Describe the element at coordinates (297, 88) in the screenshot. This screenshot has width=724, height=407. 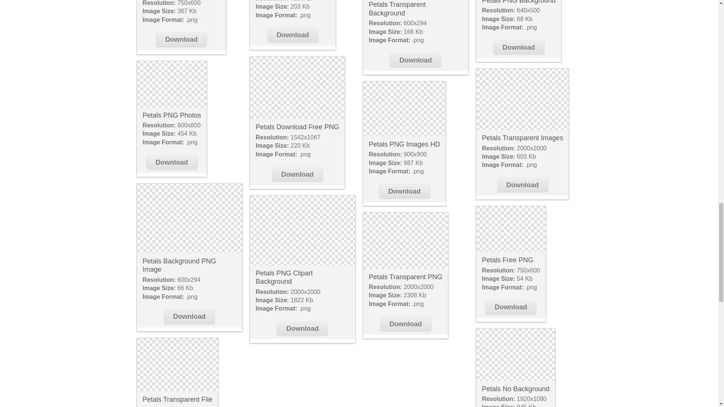
I see `Petals Download Free PNG` at that location.